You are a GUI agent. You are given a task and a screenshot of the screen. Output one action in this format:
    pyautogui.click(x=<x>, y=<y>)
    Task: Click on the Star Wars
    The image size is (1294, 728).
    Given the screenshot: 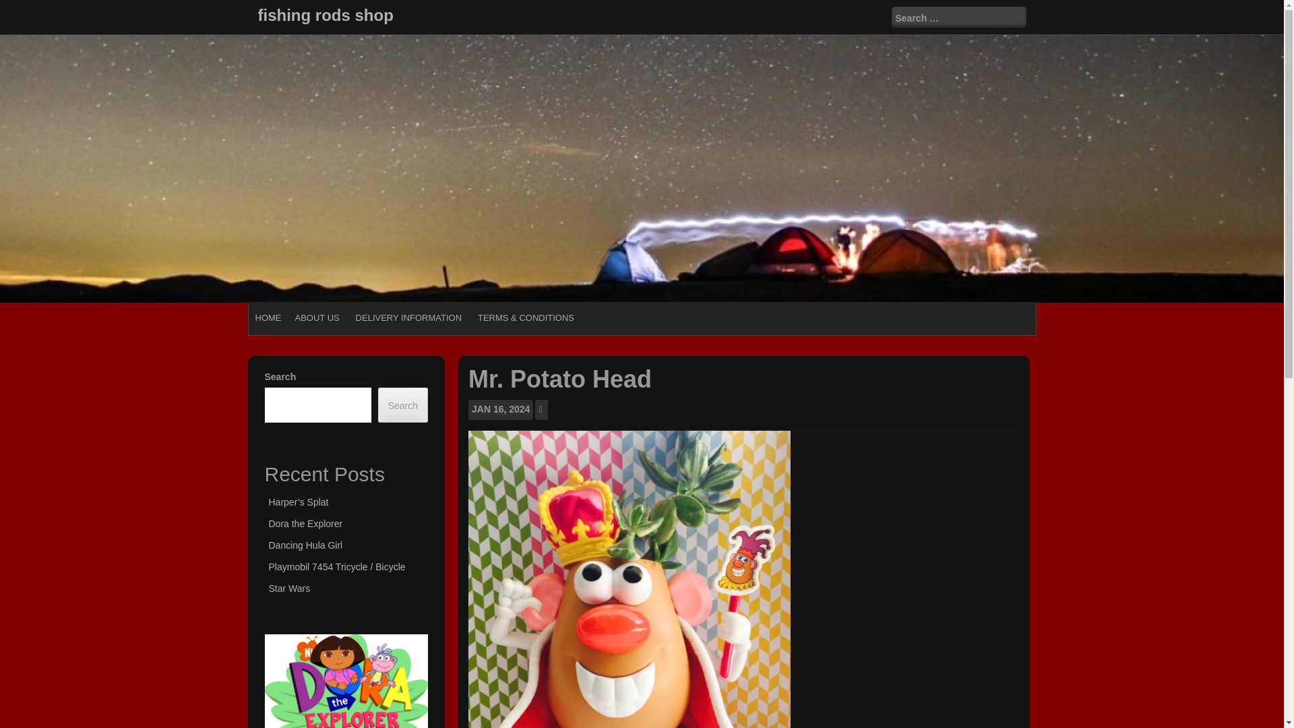 What is the action you would take?
    pyautogui.click(x=288, y=588)
    